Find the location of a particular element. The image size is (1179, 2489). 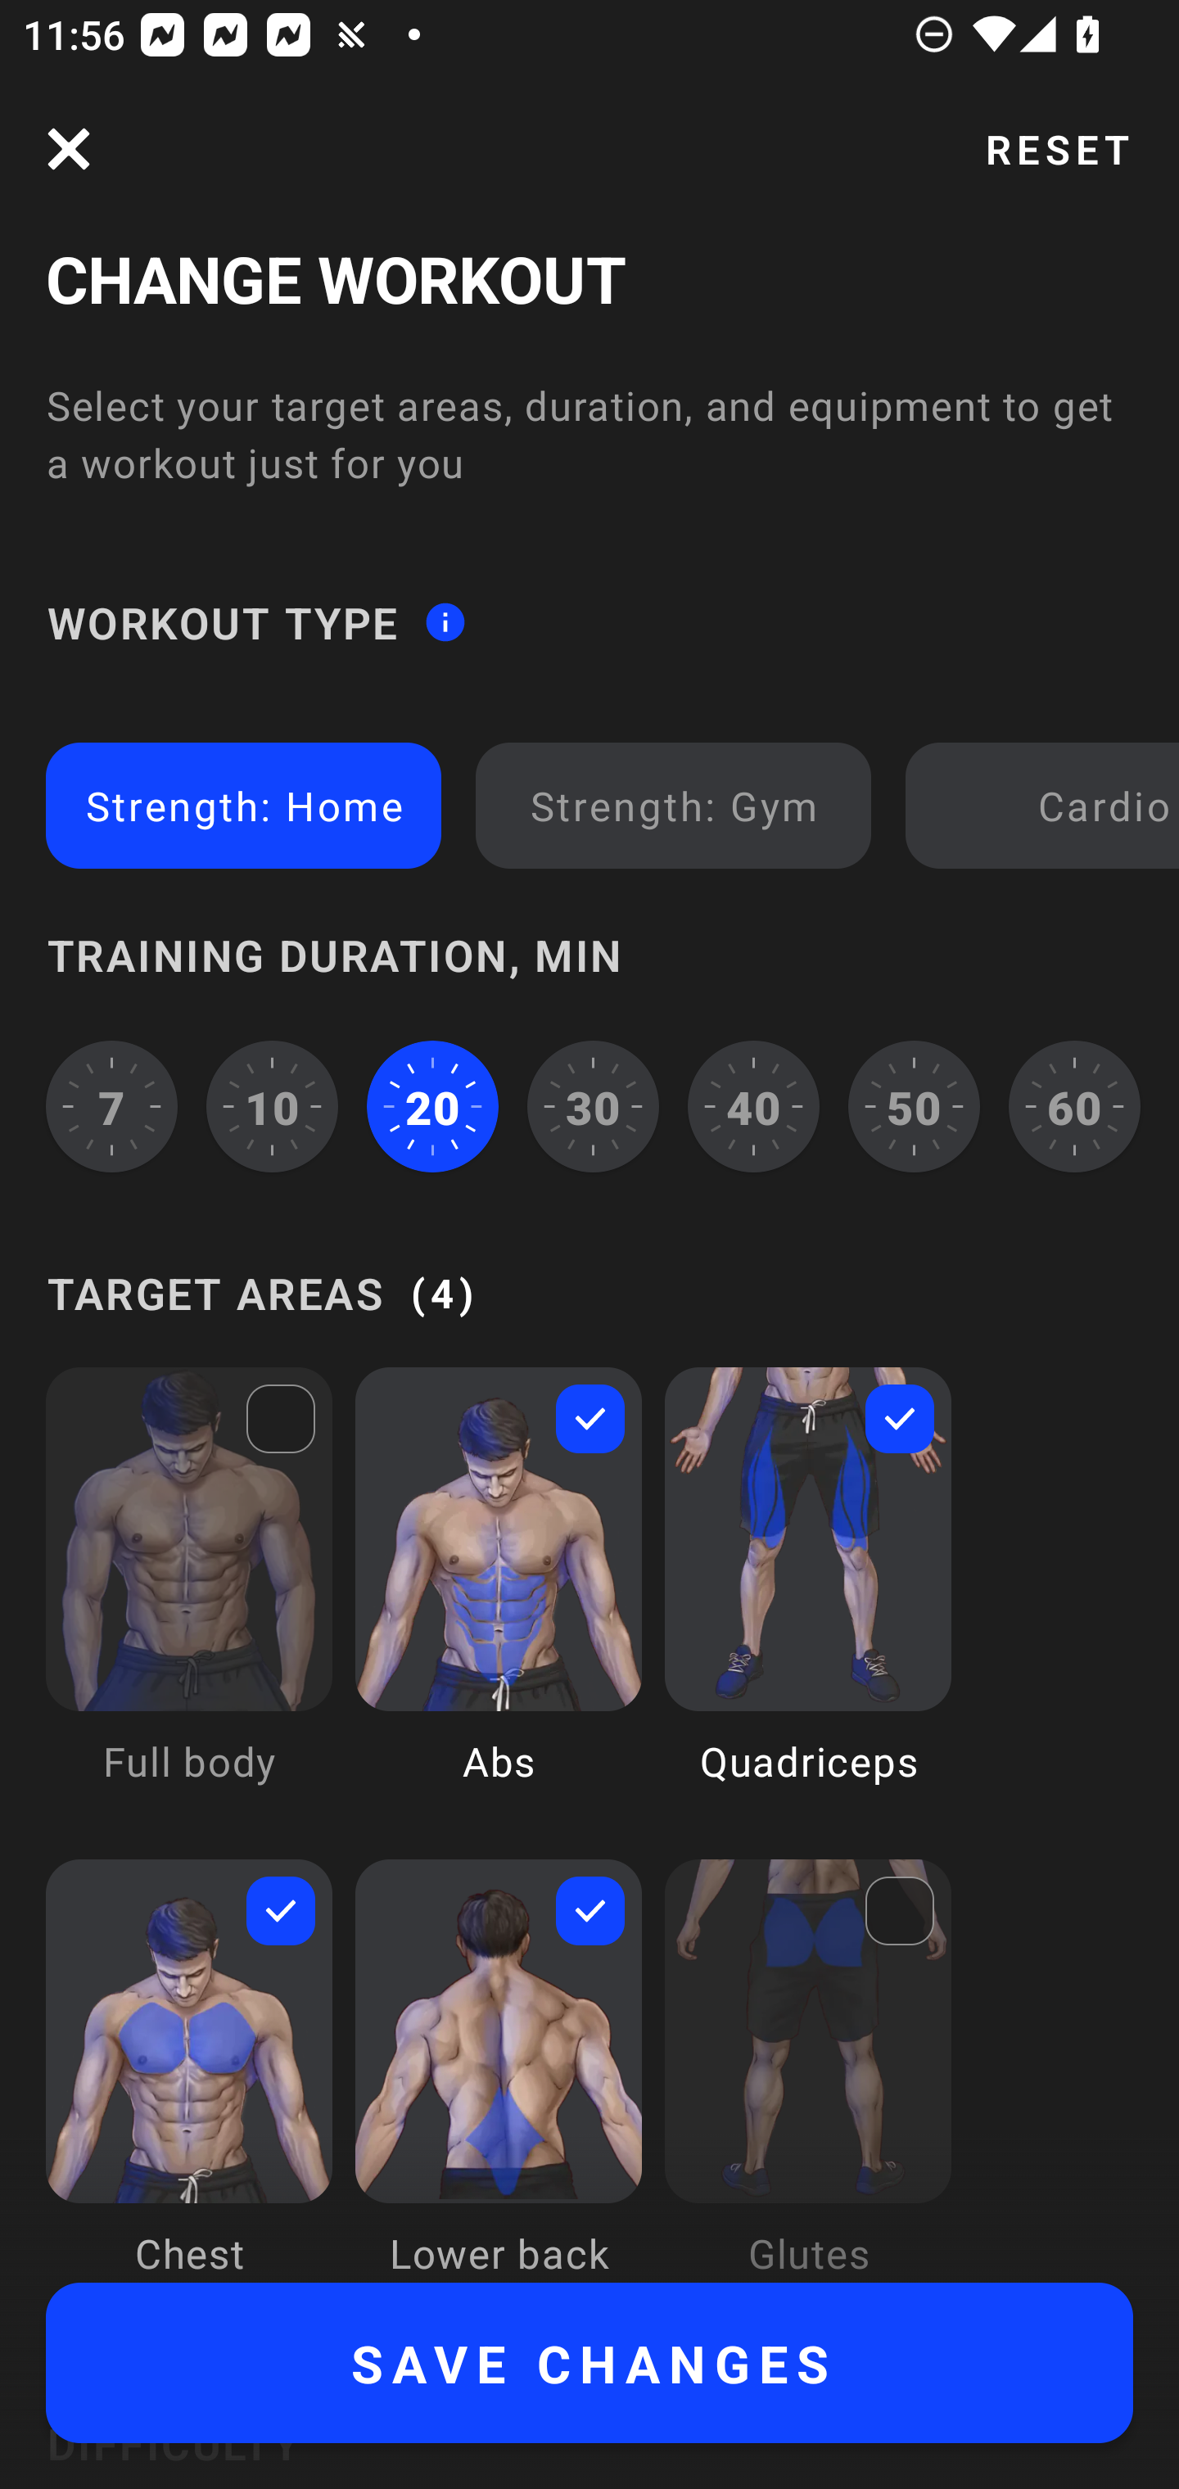

30 is located at coordinates (593, 1105).